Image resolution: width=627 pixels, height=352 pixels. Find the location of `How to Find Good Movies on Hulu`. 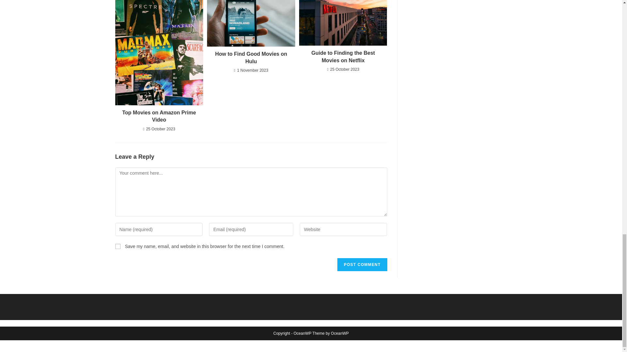

How to Find Good Movies on Hulu is located at coordinates (251, 58).